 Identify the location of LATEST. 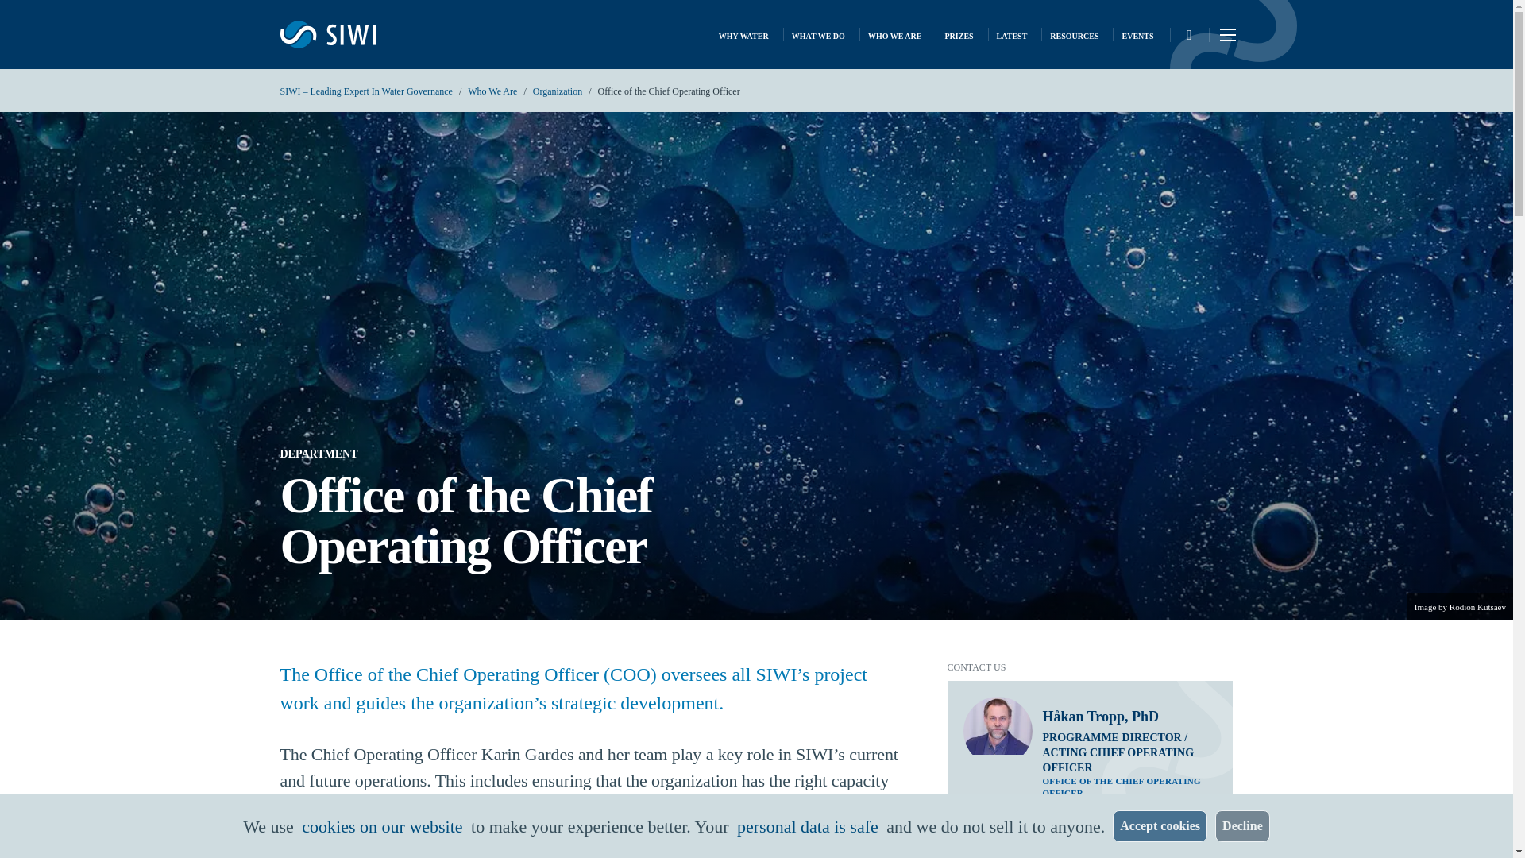
(1012, 35).